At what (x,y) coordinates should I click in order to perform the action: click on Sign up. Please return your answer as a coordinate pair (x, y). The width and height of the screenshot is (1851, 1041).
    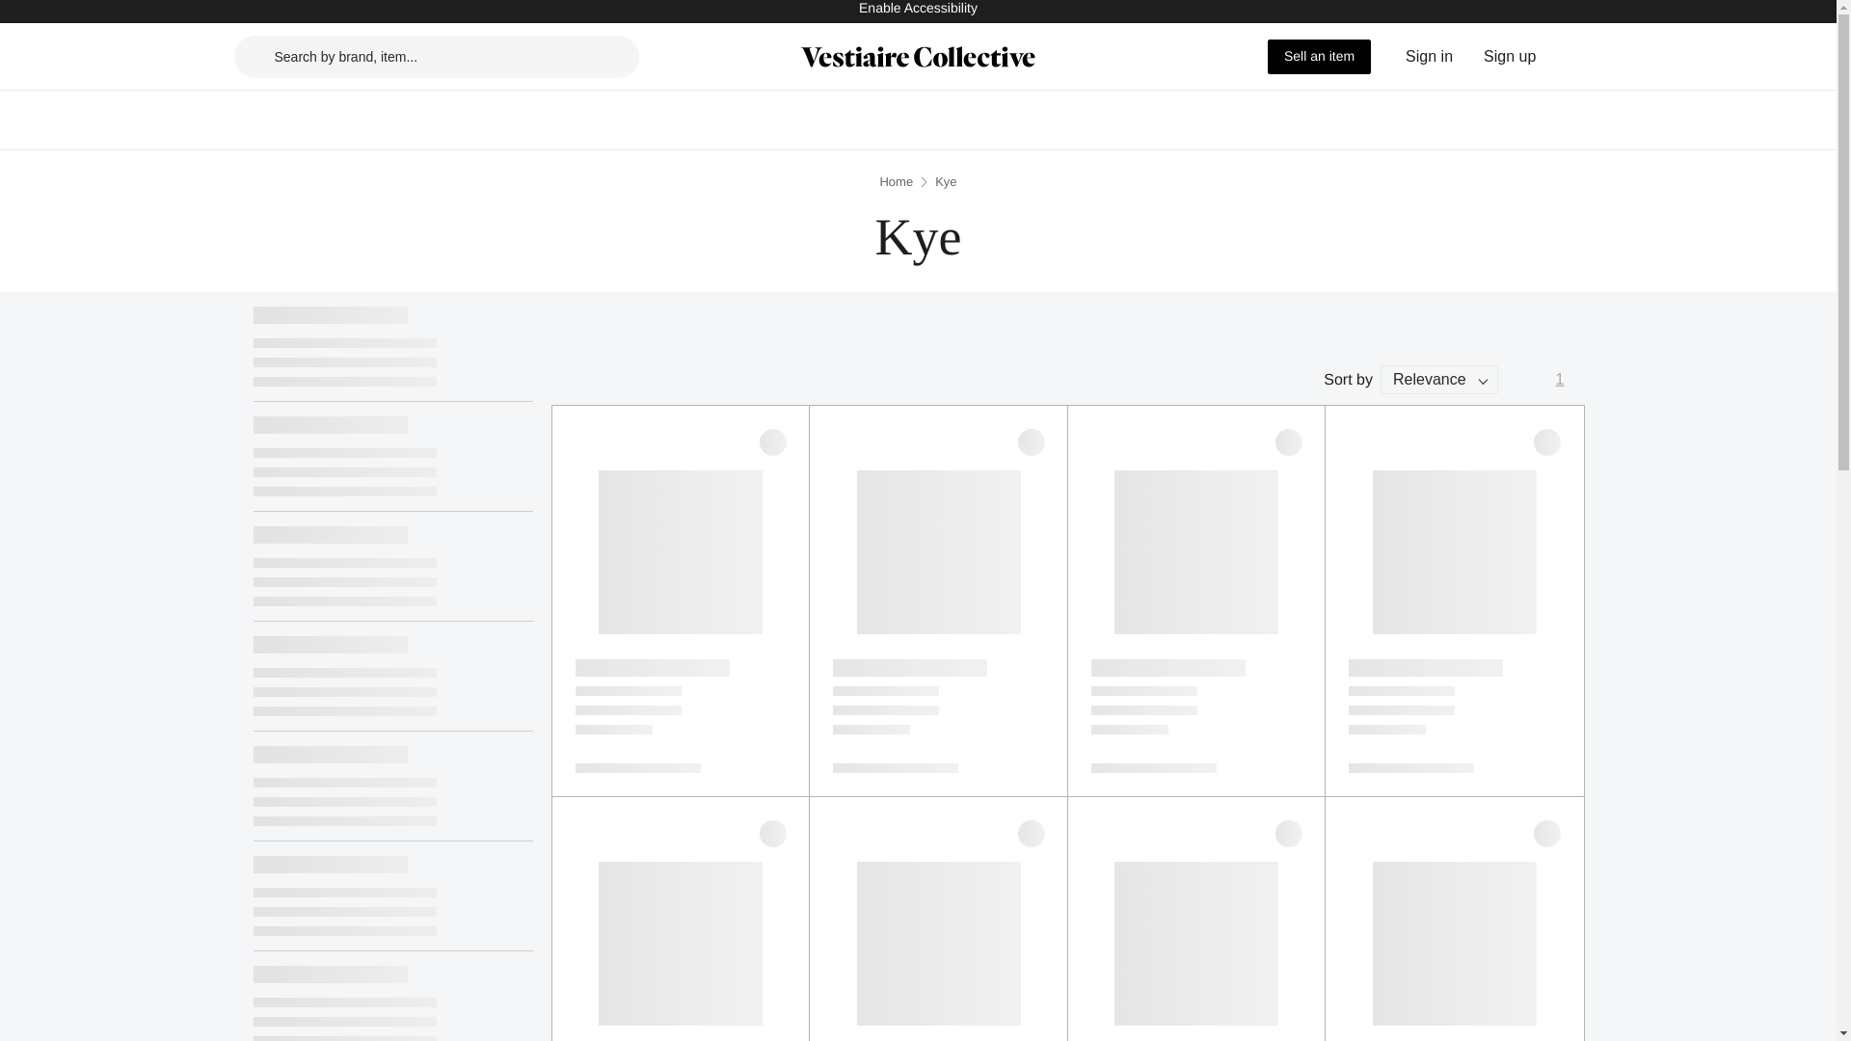
    Looking at the image, I should click on (1510, 56).